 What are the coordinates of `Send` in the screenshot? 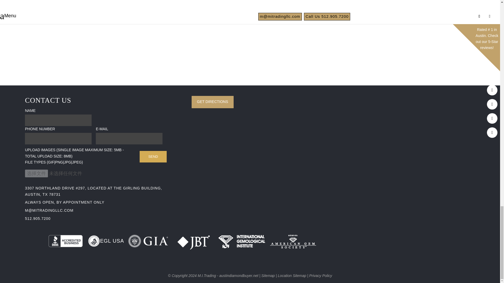 It's located at (153, 156).